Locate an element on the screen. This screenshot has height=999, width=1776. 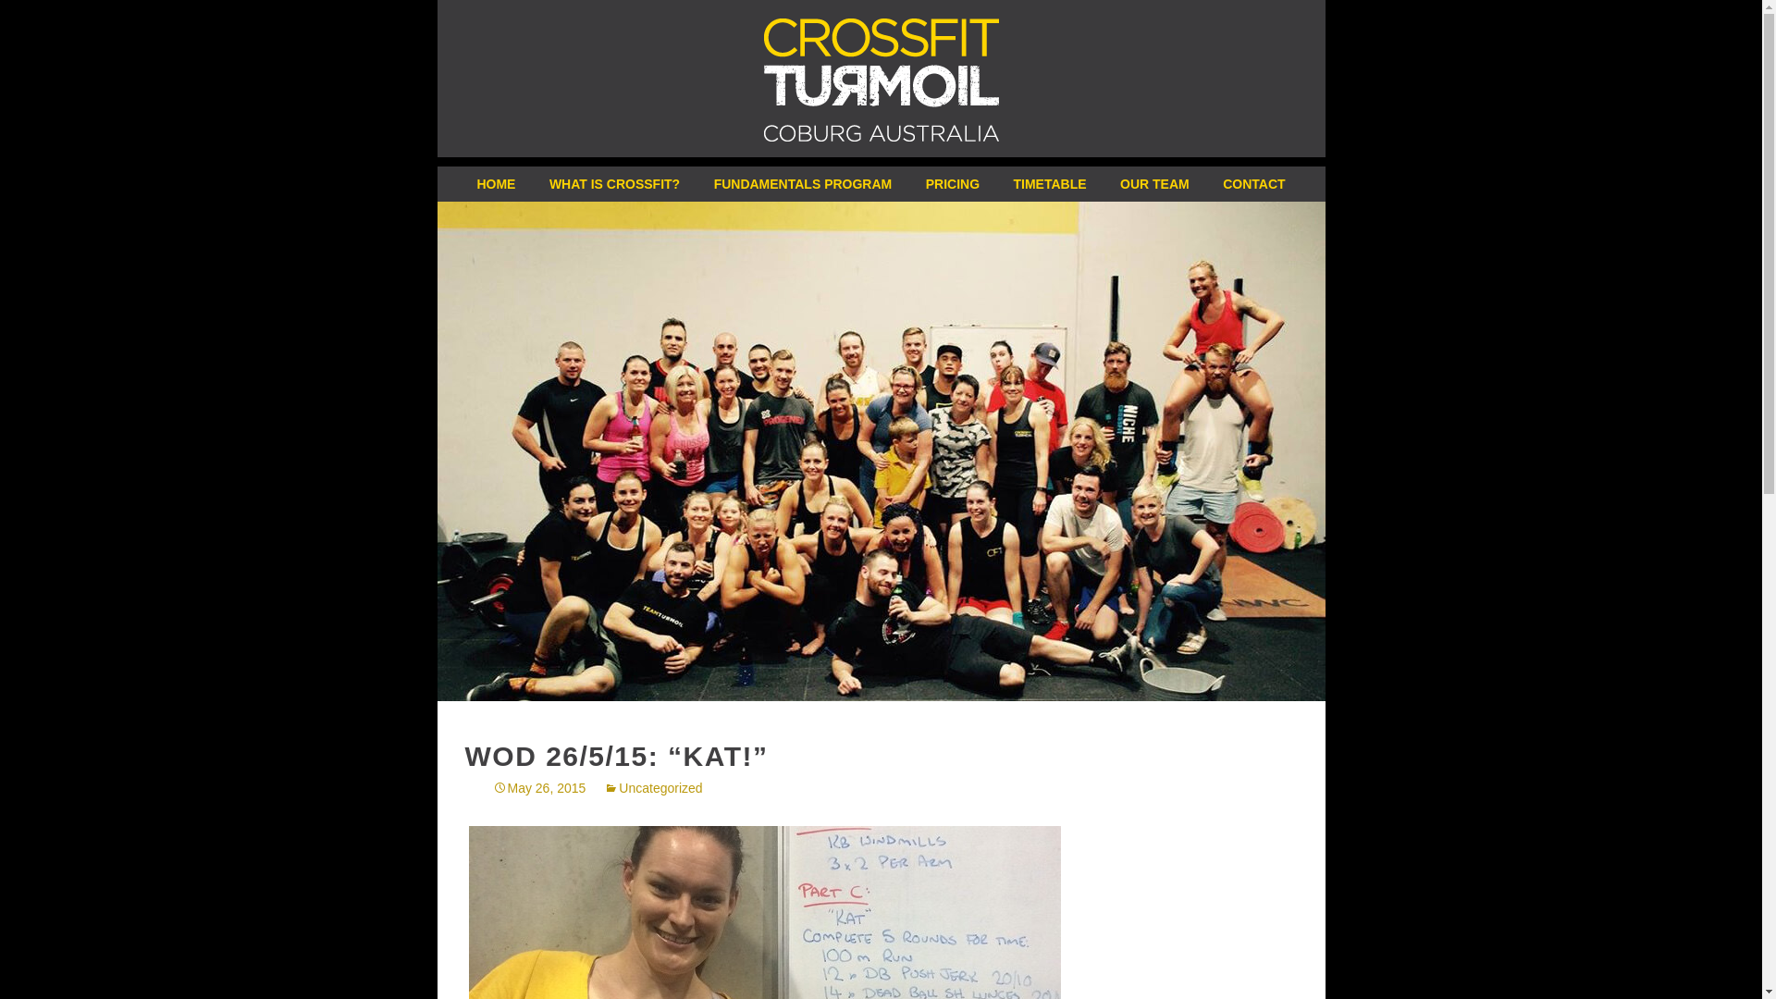
Uncategorized is located at coordinates (653, 788).